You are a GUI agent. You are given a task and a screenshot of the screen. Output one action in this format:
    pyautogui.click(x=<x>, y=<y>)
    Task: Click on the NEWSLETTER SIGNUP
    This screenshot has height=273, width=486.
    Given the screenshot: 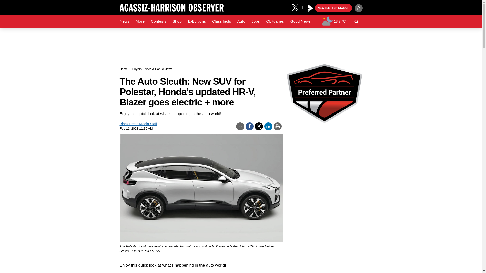 What is the action you would take?
    pyautogui.click(x=333, y=8)
    